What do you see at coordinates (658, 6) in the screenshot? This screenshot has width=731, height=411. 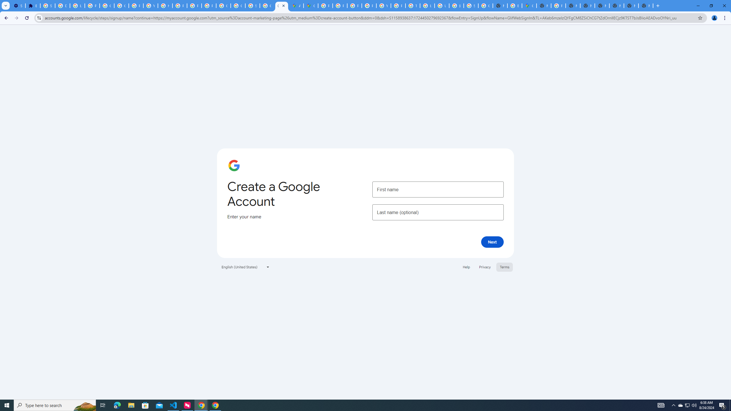 I see `New Tab` at bounding box center [658, 6].